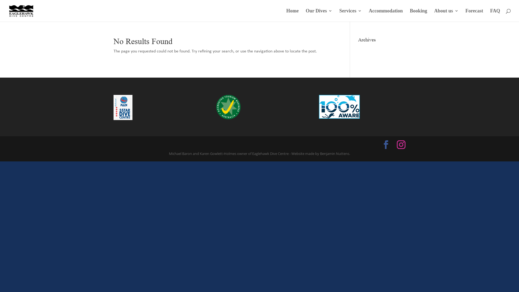 Image resolution: width=519 pixels, height=292 pixels. What do you see at coordinates (292, 15) in the screenshot?
I see `Home` at bounding box center [292, 15].